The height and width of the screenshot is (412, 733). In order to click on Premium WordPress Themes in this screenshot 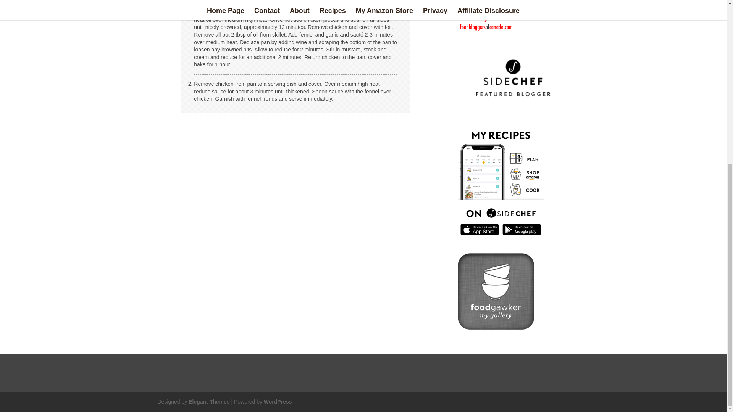, I will do `click(208, 401)`.